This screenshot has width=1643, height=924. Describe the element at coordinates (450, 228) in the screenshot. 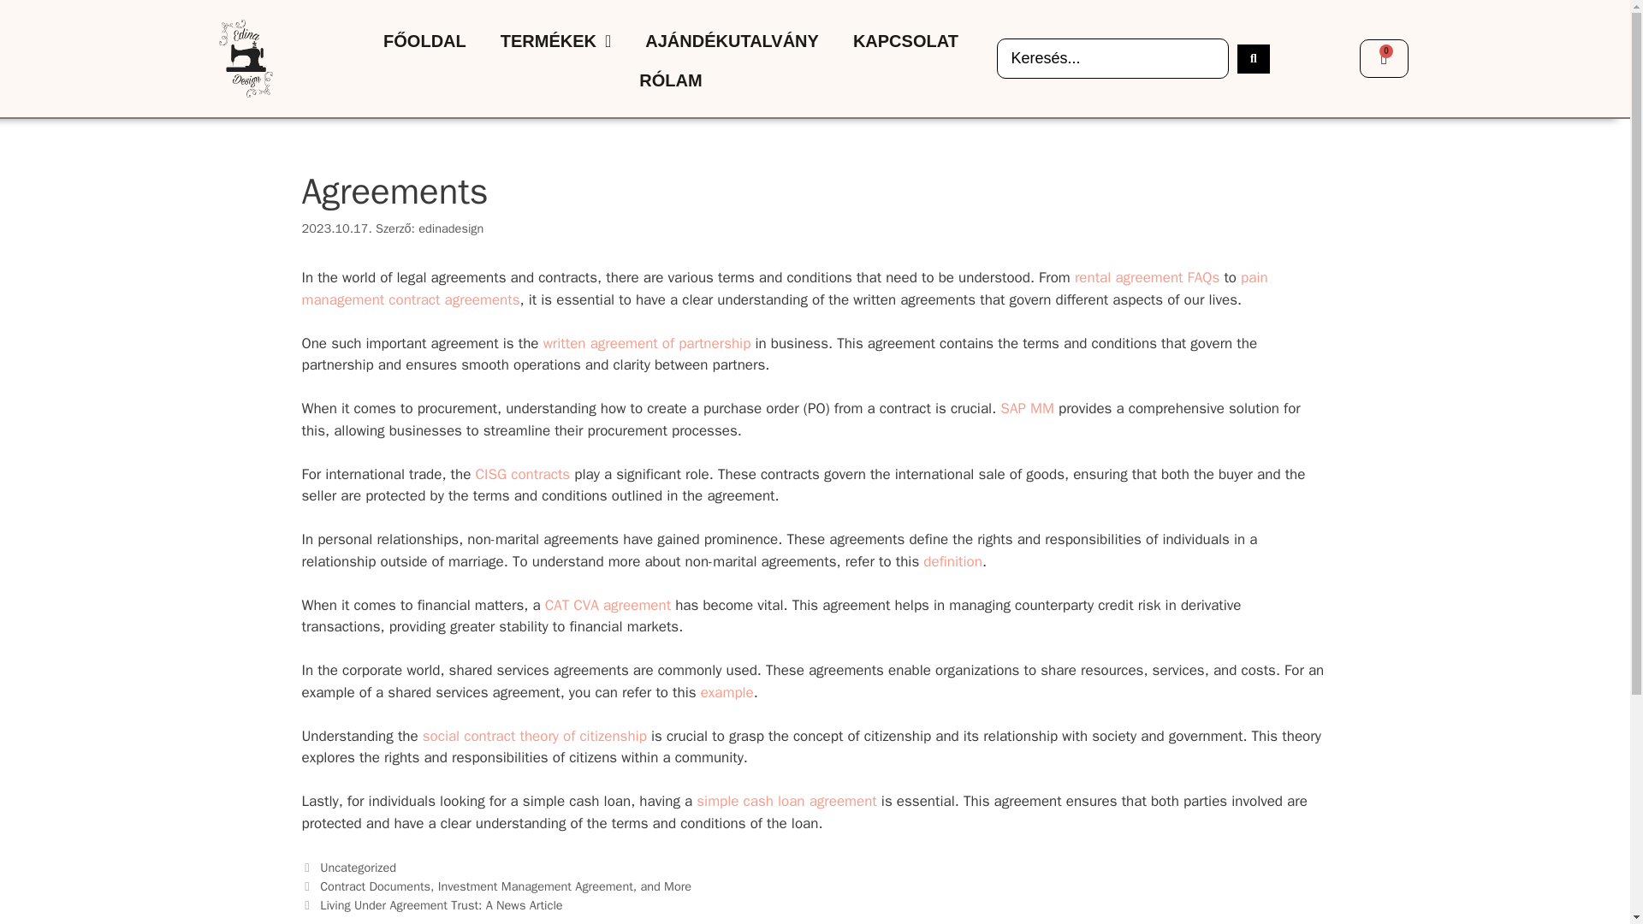

I see `edinadesign` at that location.